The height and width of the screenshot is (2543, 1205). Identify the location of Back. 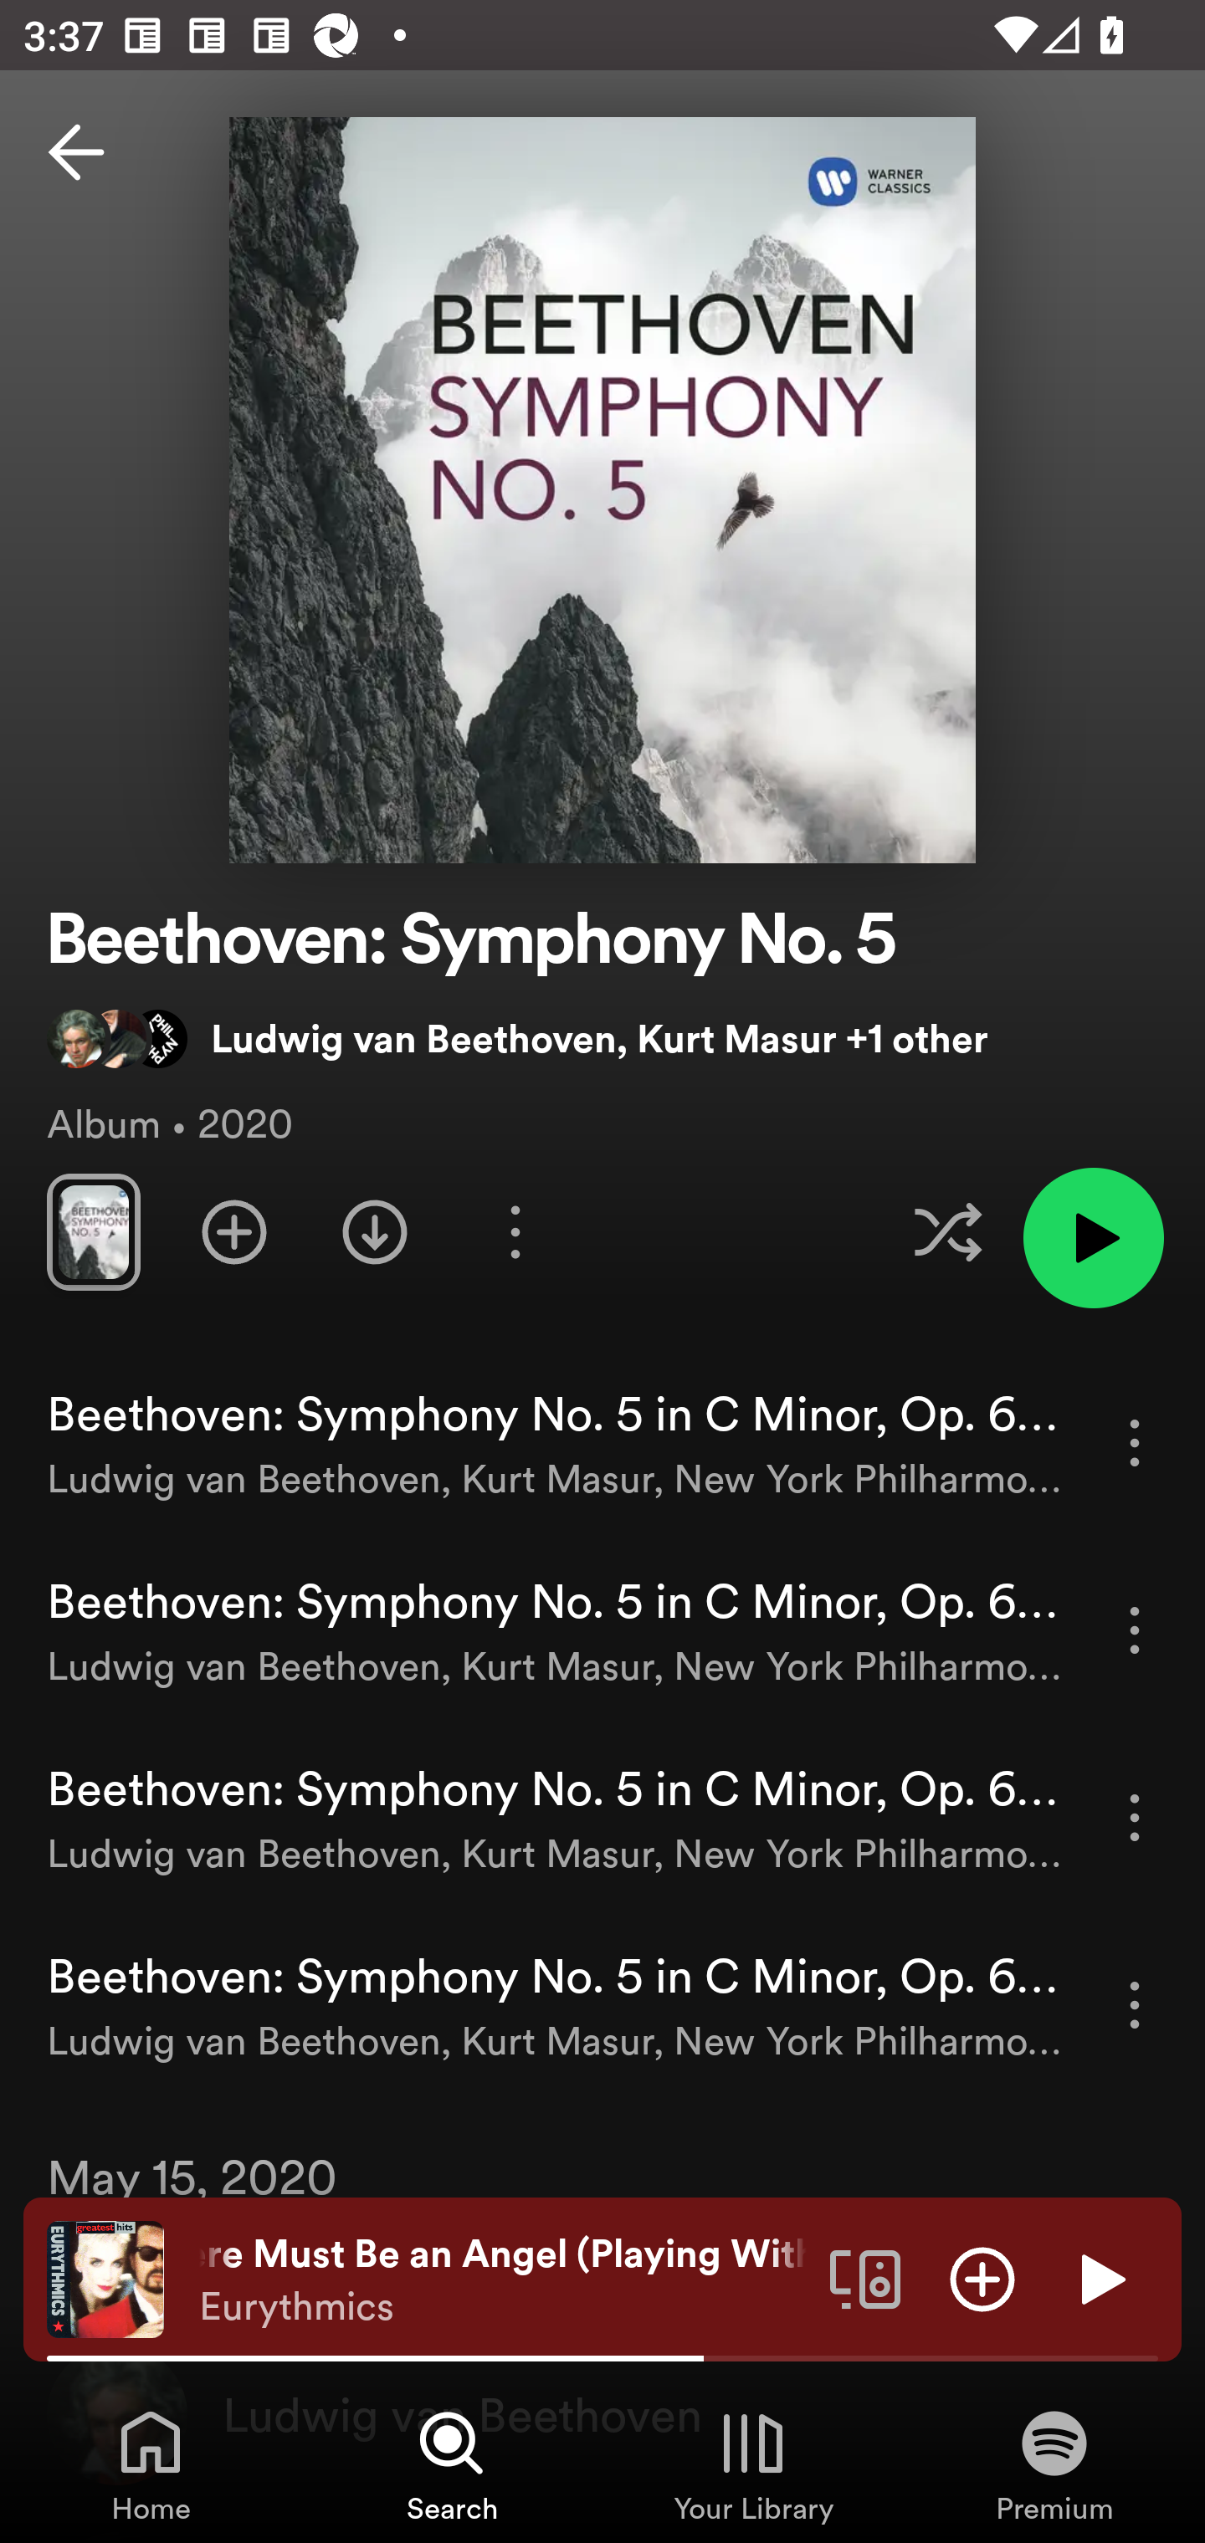
(76, 152).